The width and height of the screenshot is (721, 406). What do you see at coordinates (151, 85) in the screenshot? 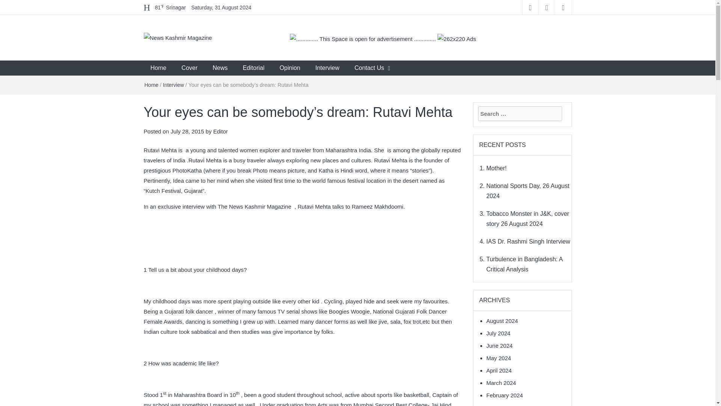
I see `Home` at bounding box center [151, 85].